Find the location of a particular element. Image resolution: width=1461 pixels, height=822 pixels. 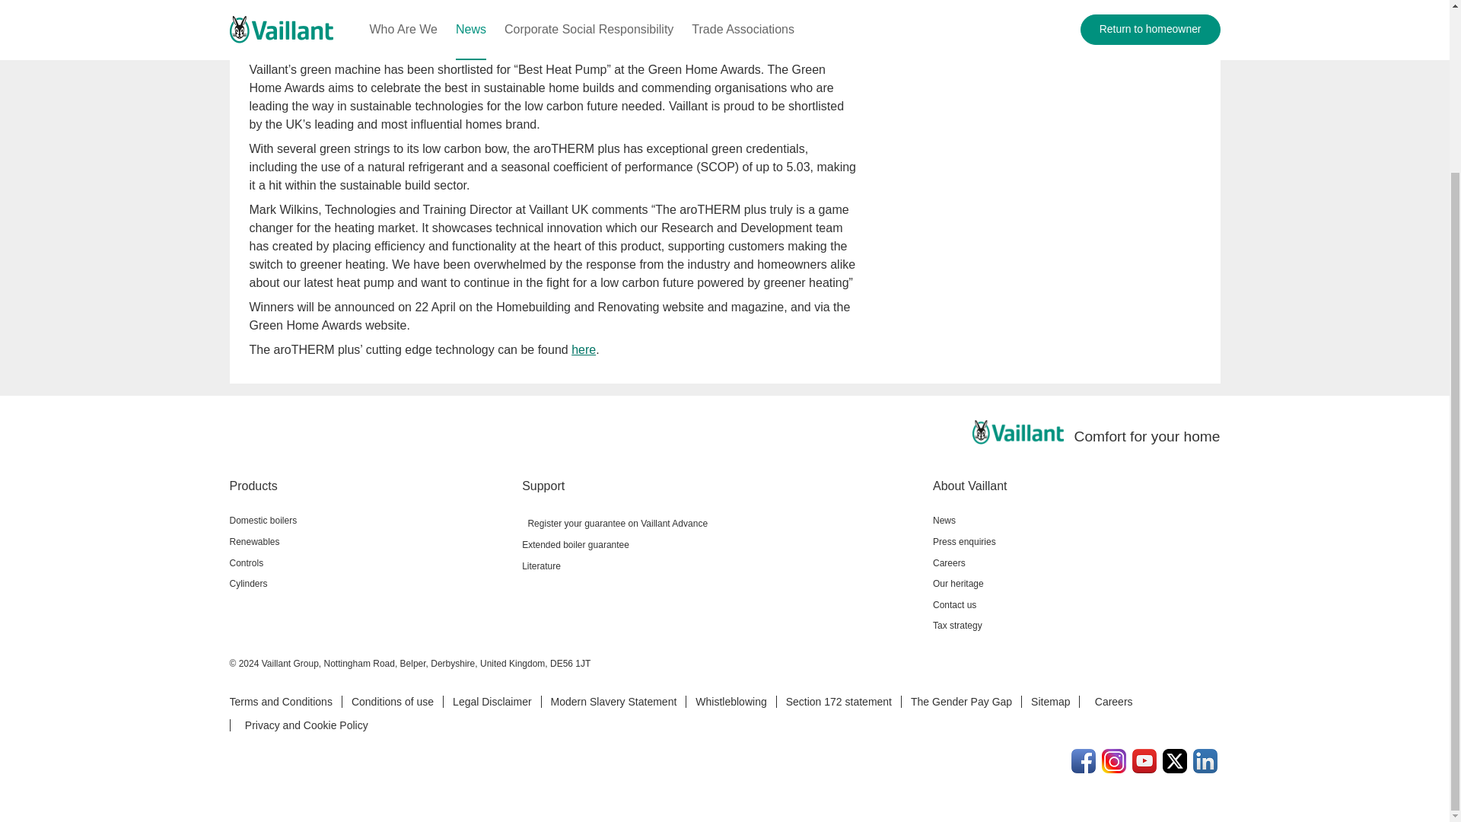

Vaillant is located at coordinates (1018, 432).